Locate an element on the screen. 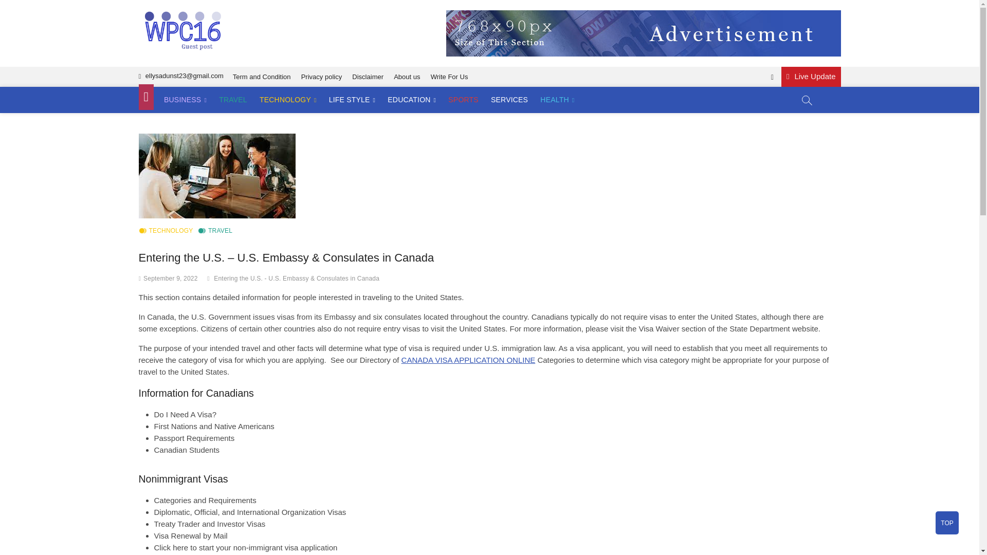 The height and width of the screenshot is (555, 987). LIFE STYLE is located at coordinates (352, 100).